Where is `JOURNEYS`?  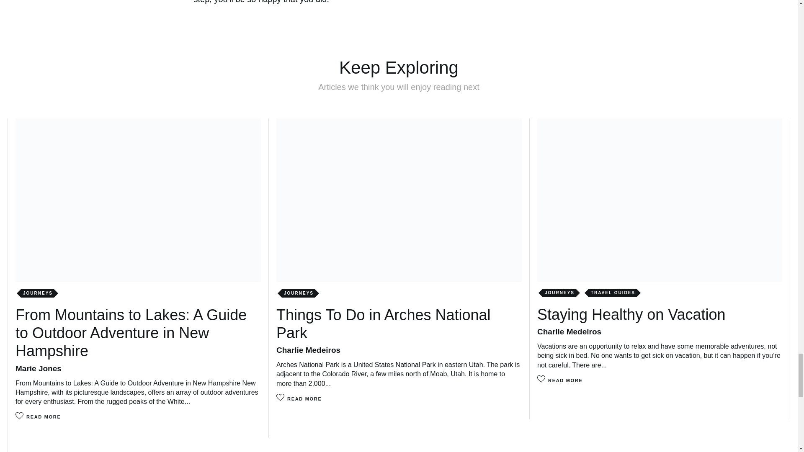
JOURNEYS is located at coordinates (559, 293).